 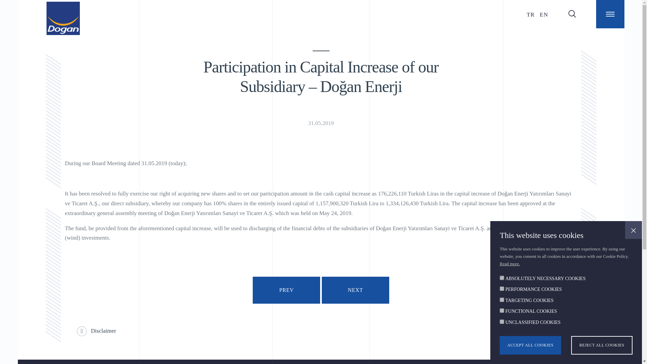 What do you see at coordinates (501, 299) in the screenshot?
I see `on` at bounding box center [501, 299].